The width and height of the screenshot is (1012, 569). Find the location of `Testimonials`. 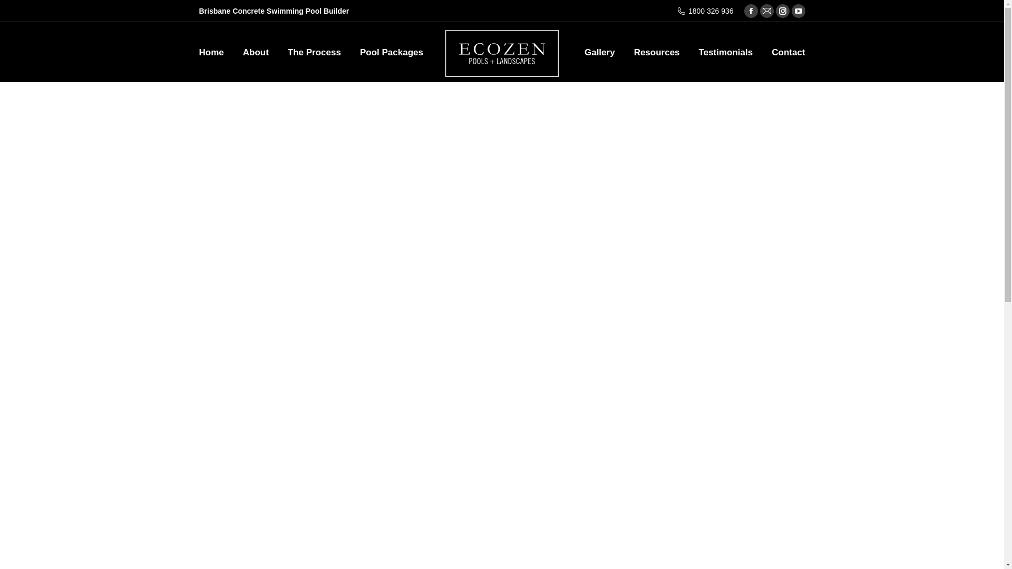

Testimonials is located at coordinates (726, 52).